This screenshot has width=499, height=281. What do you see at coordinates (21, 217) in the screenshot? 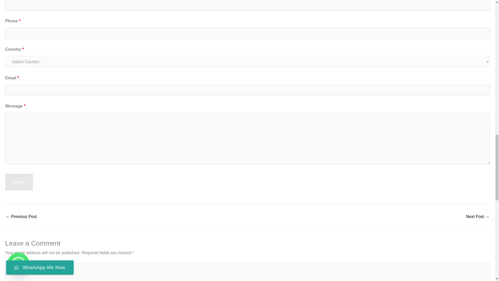
I see `Wealth spells that really work` at bounding box center [21, 217].